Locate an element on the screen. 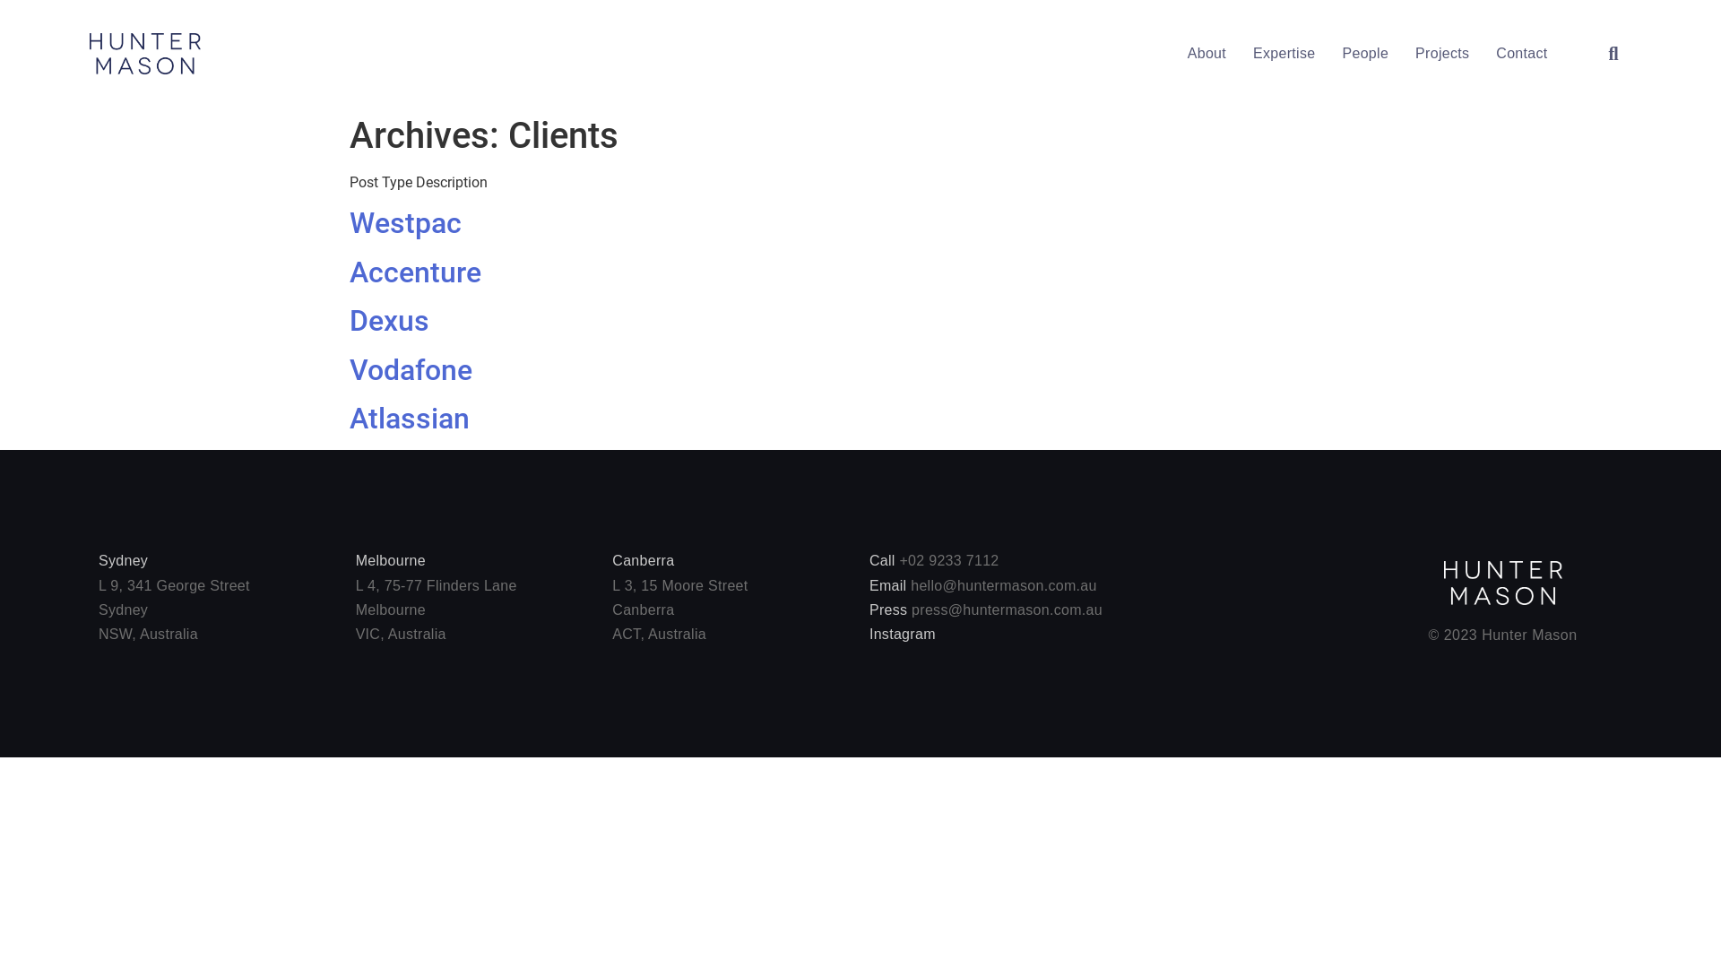  Atlassian is located at coordinates (410, 419).